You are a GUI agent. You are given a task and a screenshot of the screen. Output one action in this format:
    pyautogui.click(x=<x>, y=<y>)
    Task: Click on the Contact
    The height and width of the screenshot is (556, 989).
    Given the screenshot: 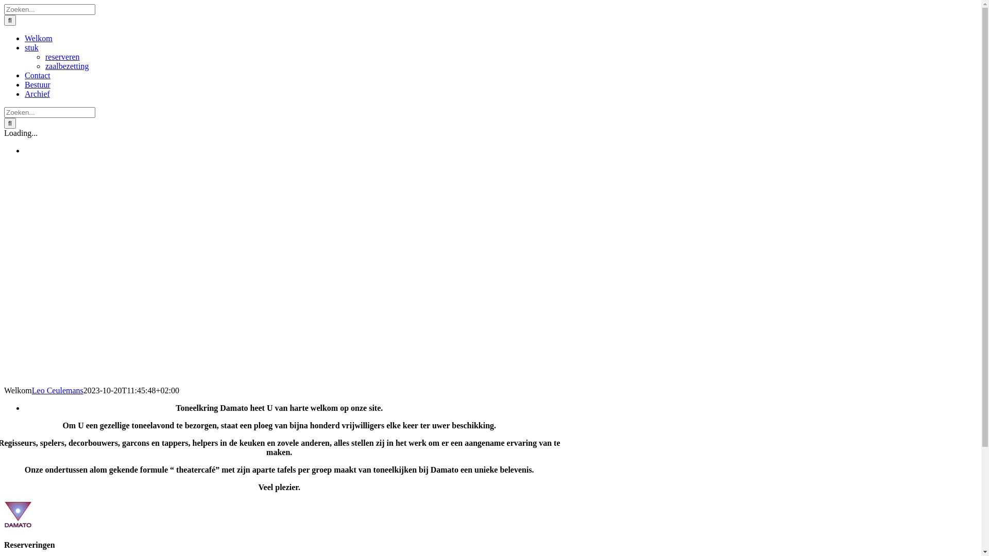 What is the action you would take?
    pyautogui.click(x=38, y=75)
    